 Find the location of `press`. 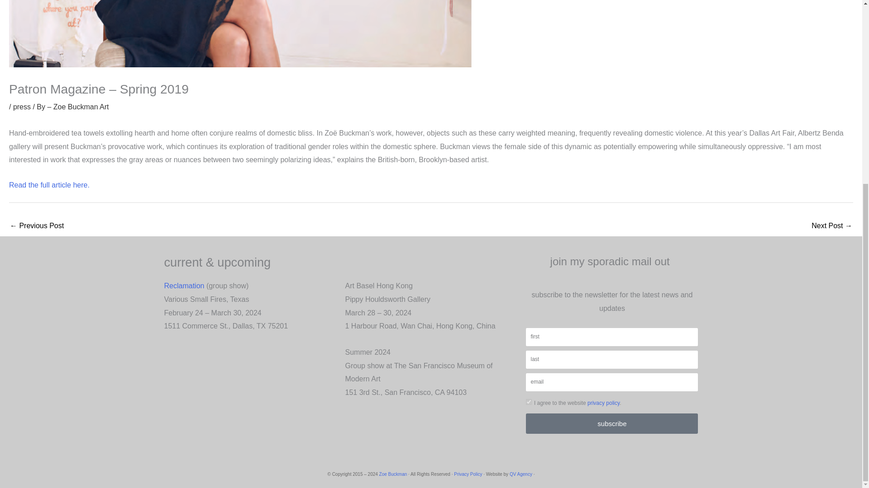

press is located at coordinates (22, 107).